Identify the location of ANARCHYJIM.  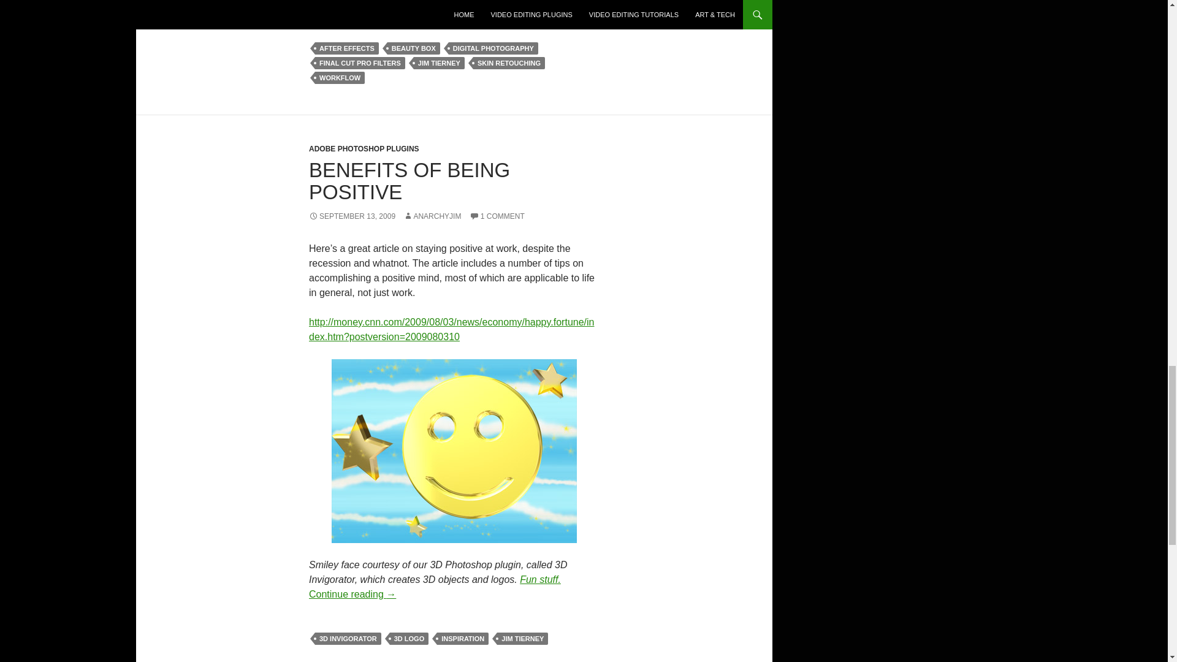
(432, 216).